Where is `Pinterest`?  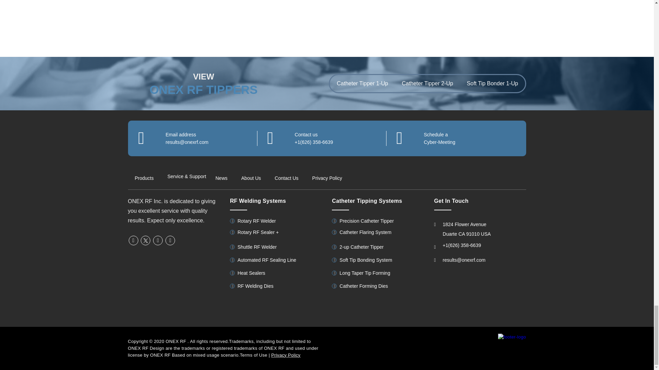 Pinterest is located at coordinates (170, 240).